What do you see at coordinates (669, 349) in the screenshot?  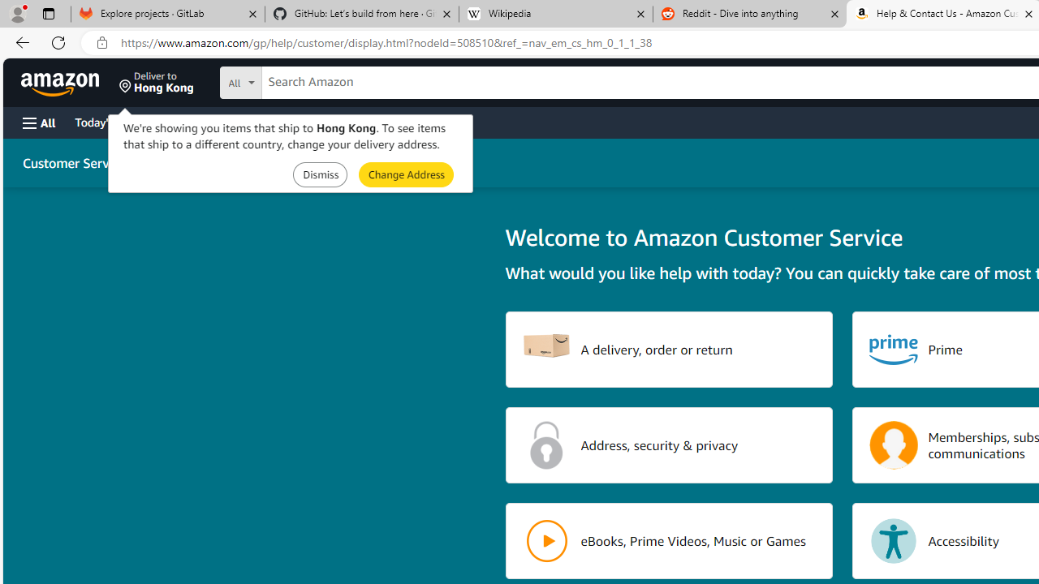 I see `A delivery, order or return` at bounding box center [669, 349].